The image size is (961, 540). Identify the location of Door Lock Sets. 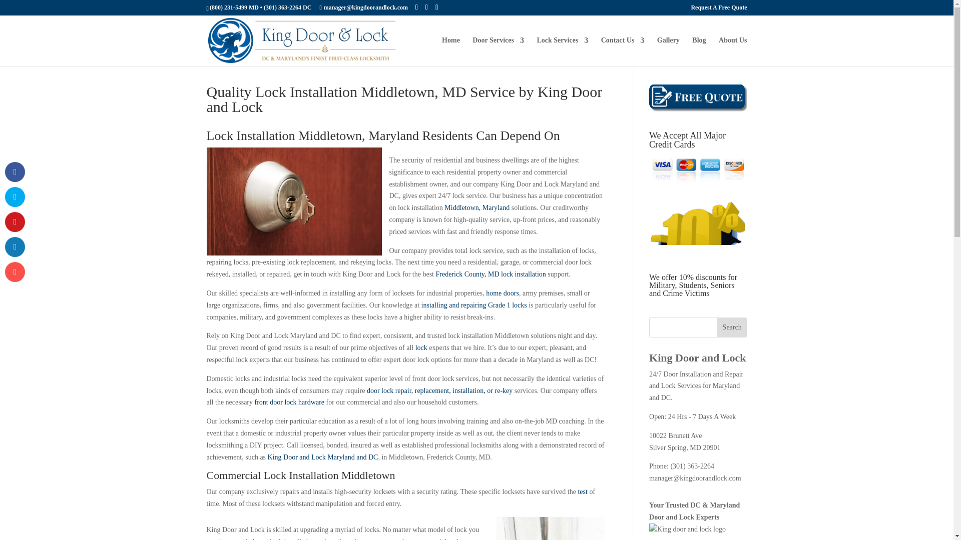
(289, 402).